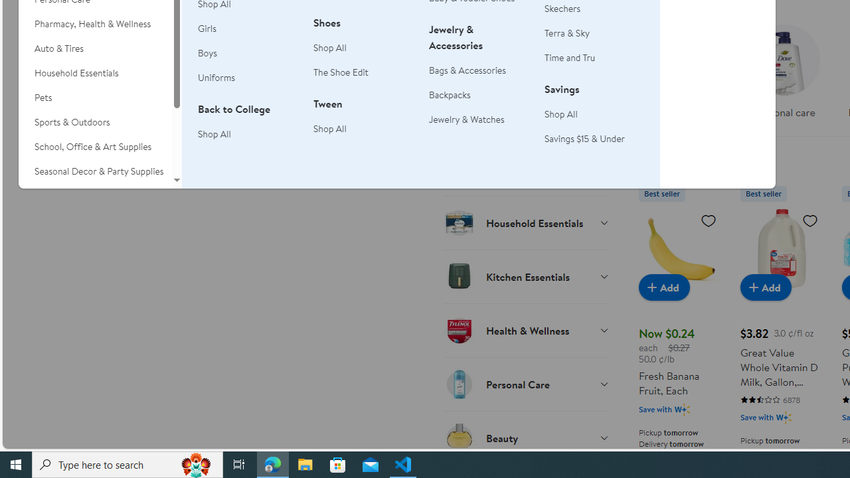  What do you see at coordinates (450, 94) in the screenshot?
I see `Backpacks` at bounding box center [450, 94].